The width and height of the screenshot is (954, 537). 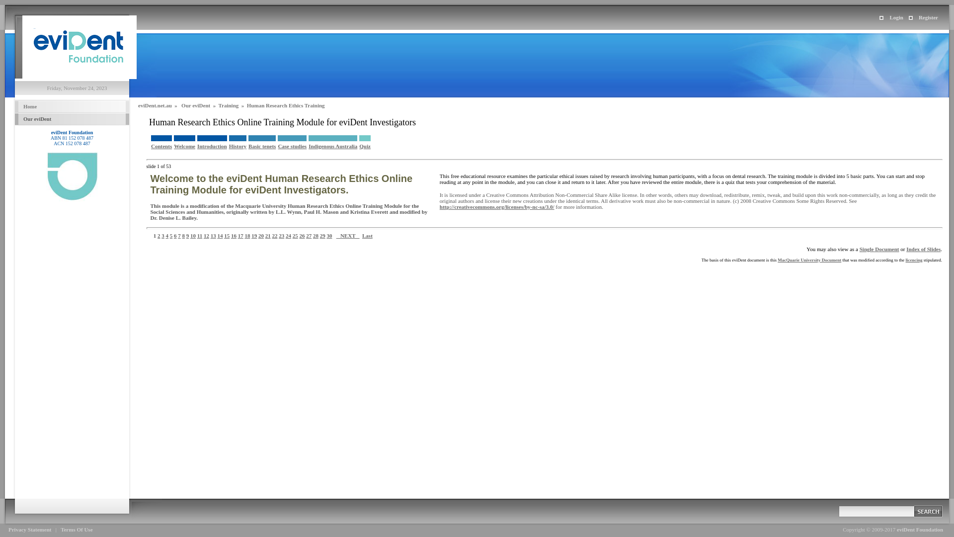 What do you see at coordinates (161, 146) in the screenshot?
I see `Contents` at bounding box center [161, 146].